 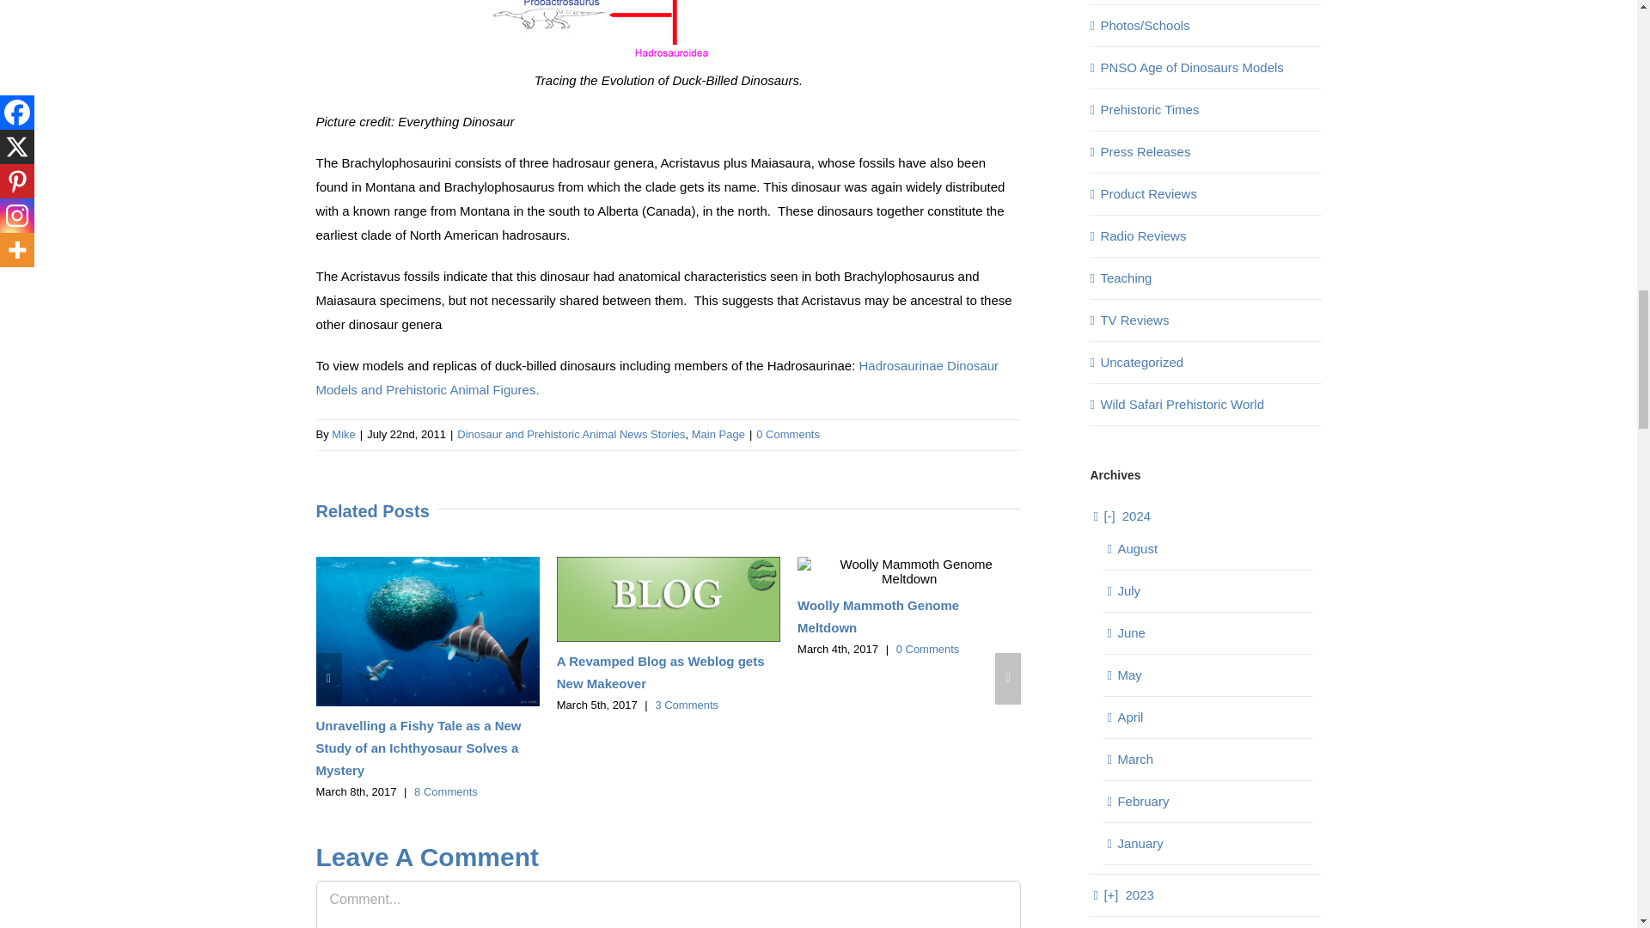 I want to click on Woolly Mammoth Genome Meltdown, so click(x=877, y=615).